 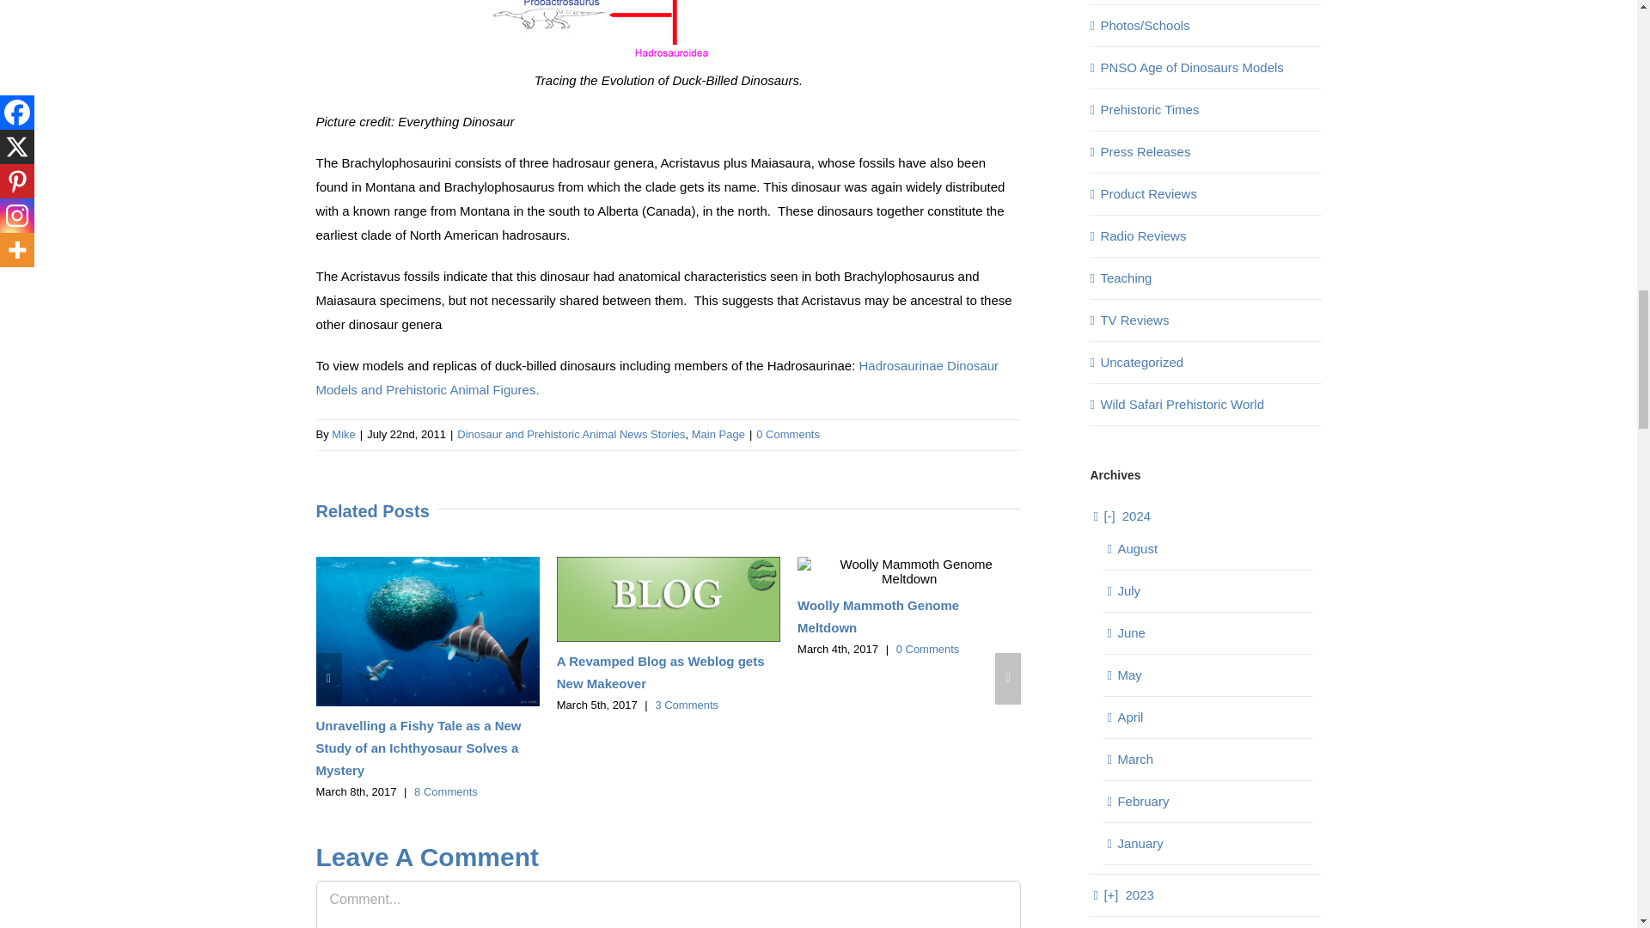 I want to click on Woolly Mammoth Genome Meltdown, so click(x=877, y=615).